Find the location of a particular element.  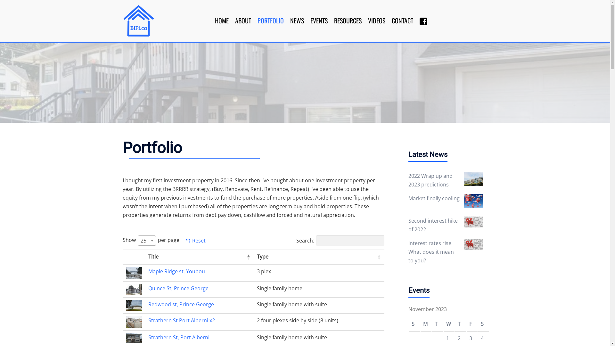

Market finally cooling is located at coordinates (434, 198).